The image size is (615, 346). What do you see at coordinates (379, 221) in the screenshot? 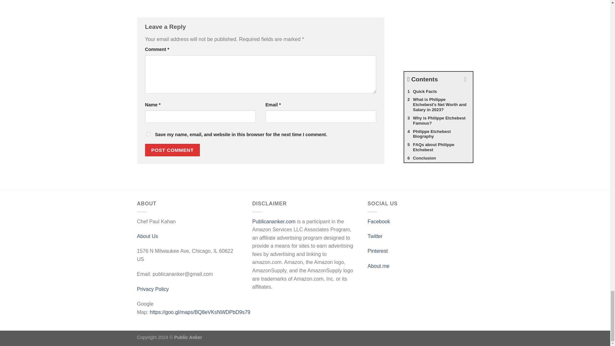
I see `Facebook` at bounding box center [379, 221].